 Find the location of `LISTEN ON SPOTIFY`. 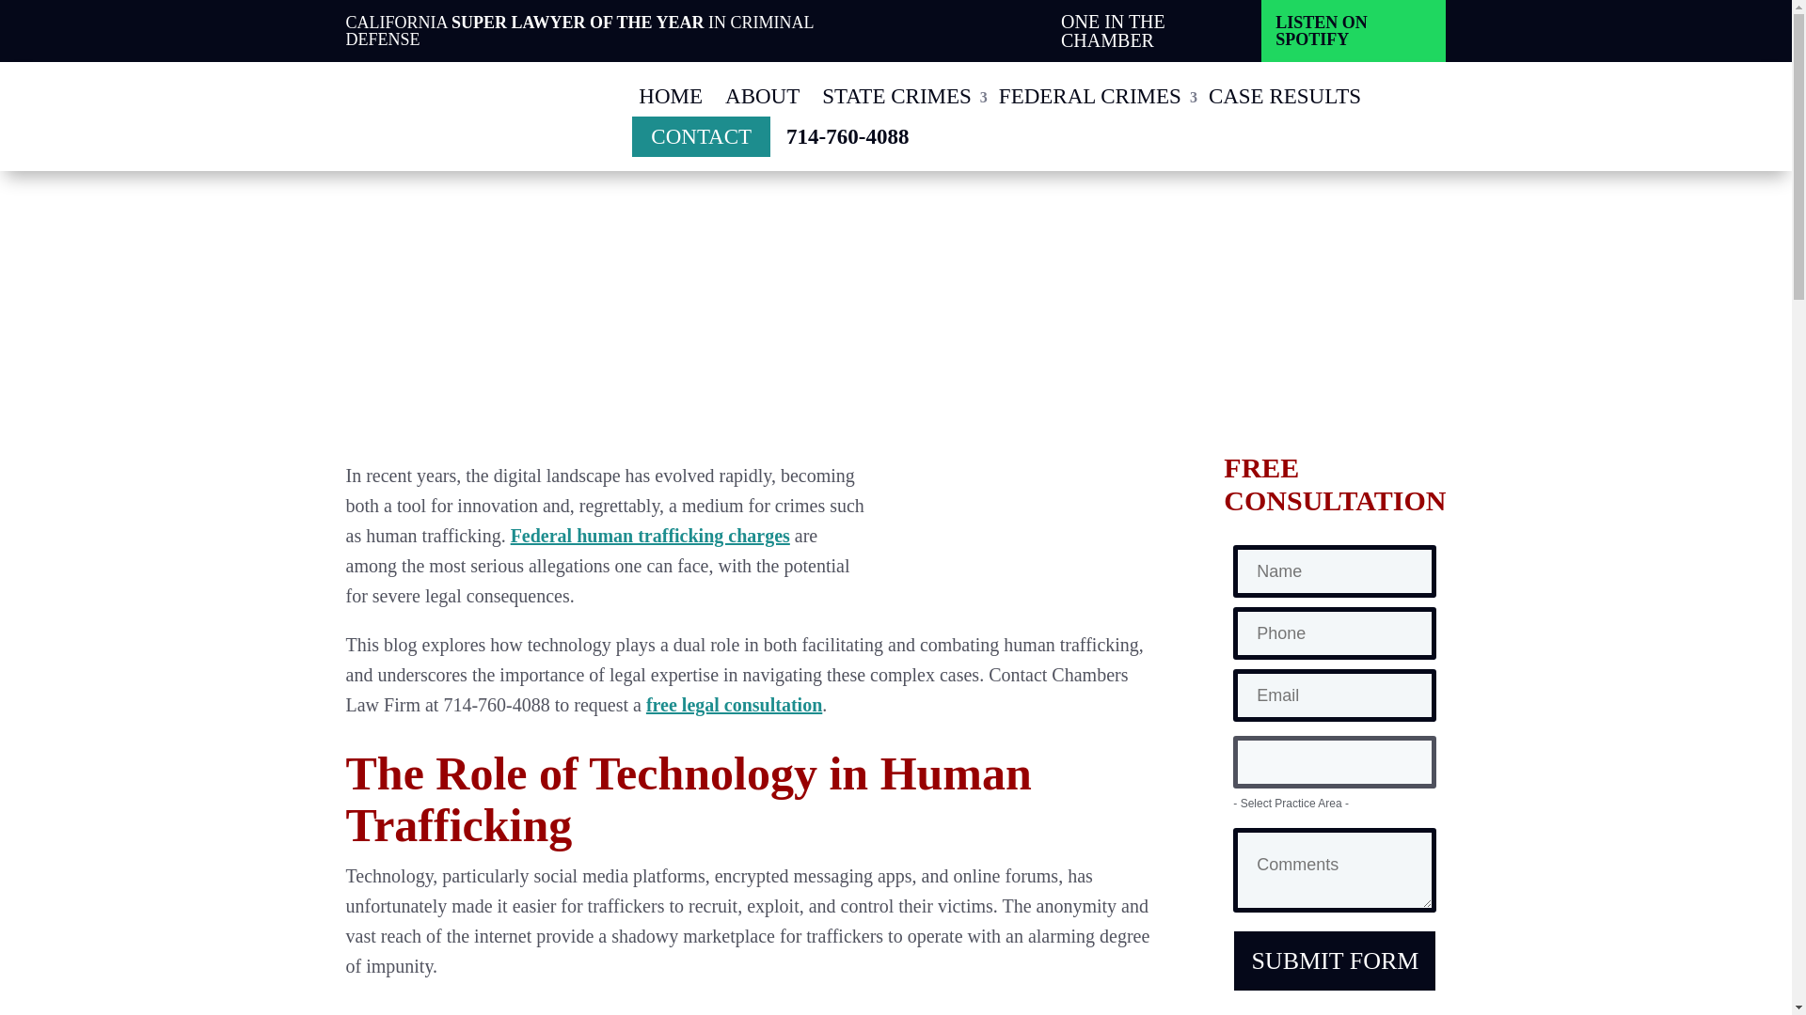

LISTEN ON SPOTIFY is located at coordinates (1353, 30).